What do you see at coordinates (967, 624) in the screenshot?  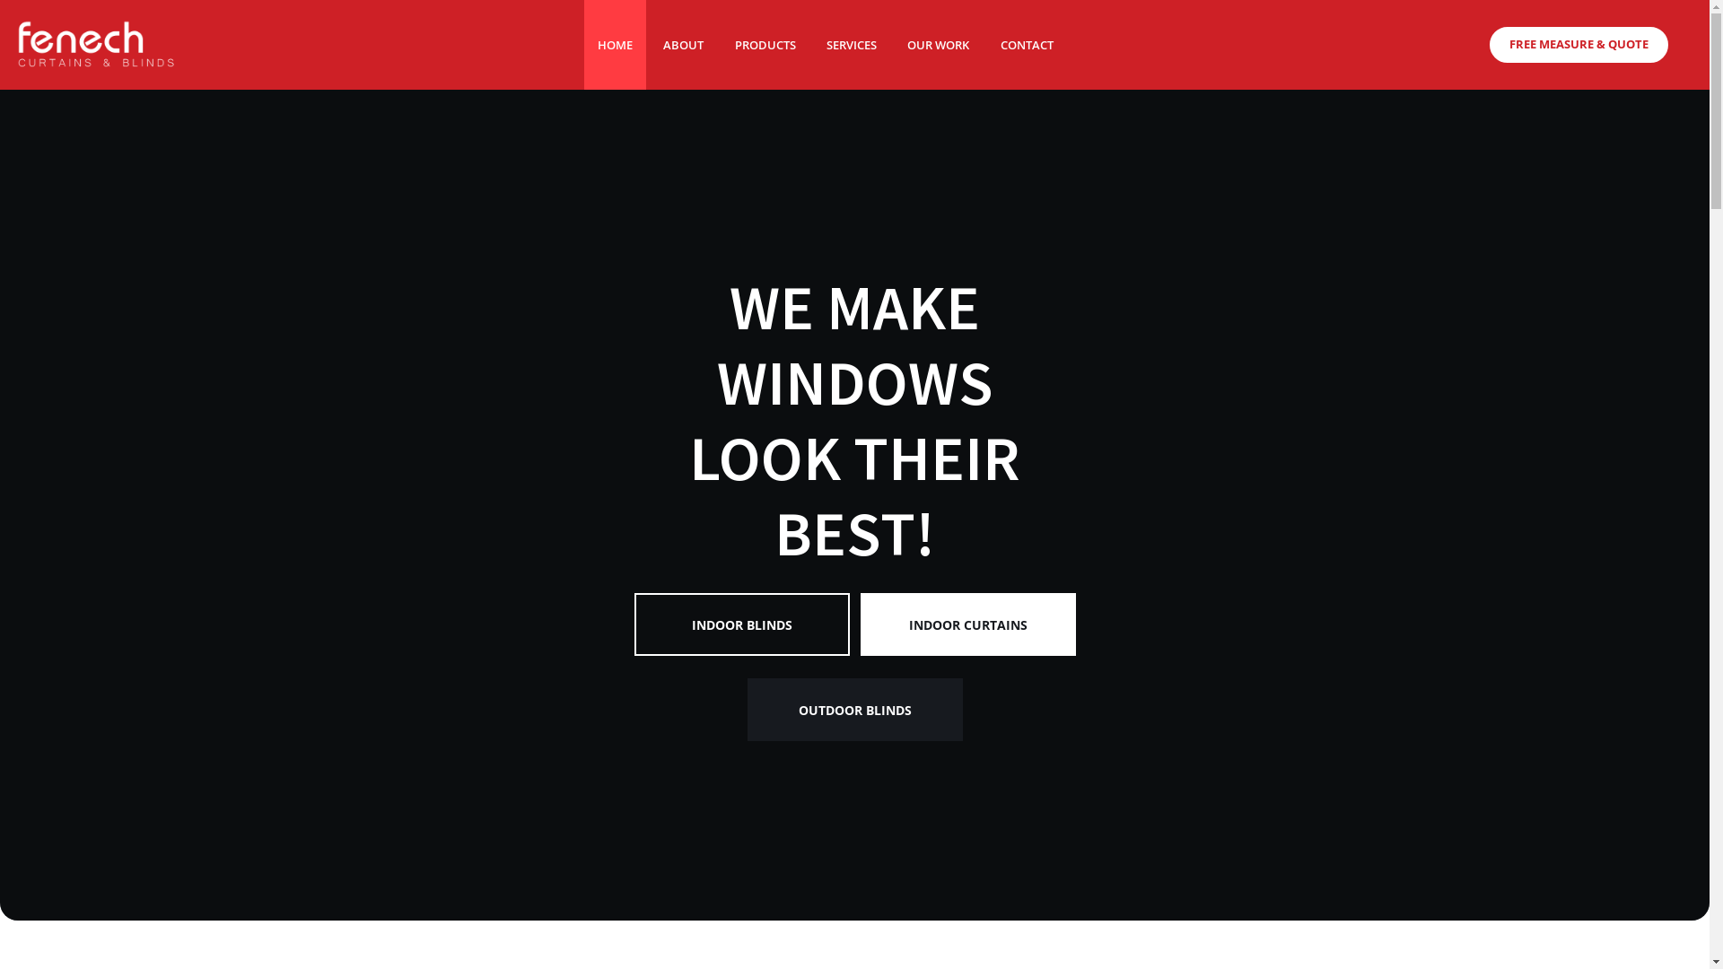 I see `INDOOR CURTAINS` at bounding box center [967, 624].